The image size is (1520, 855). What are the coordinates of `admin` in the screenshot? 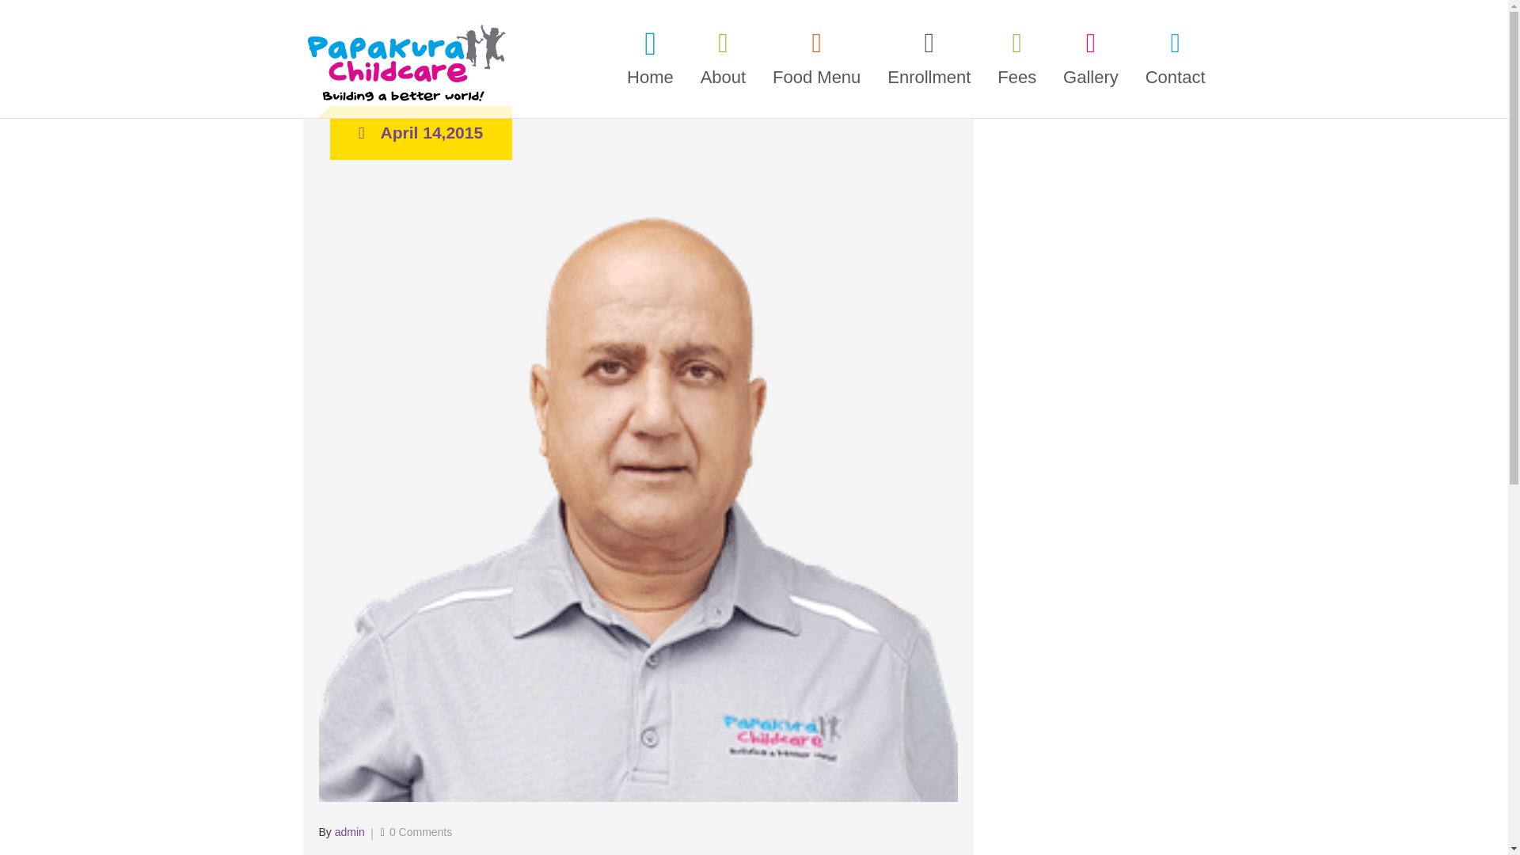 It's located at (349, 832).